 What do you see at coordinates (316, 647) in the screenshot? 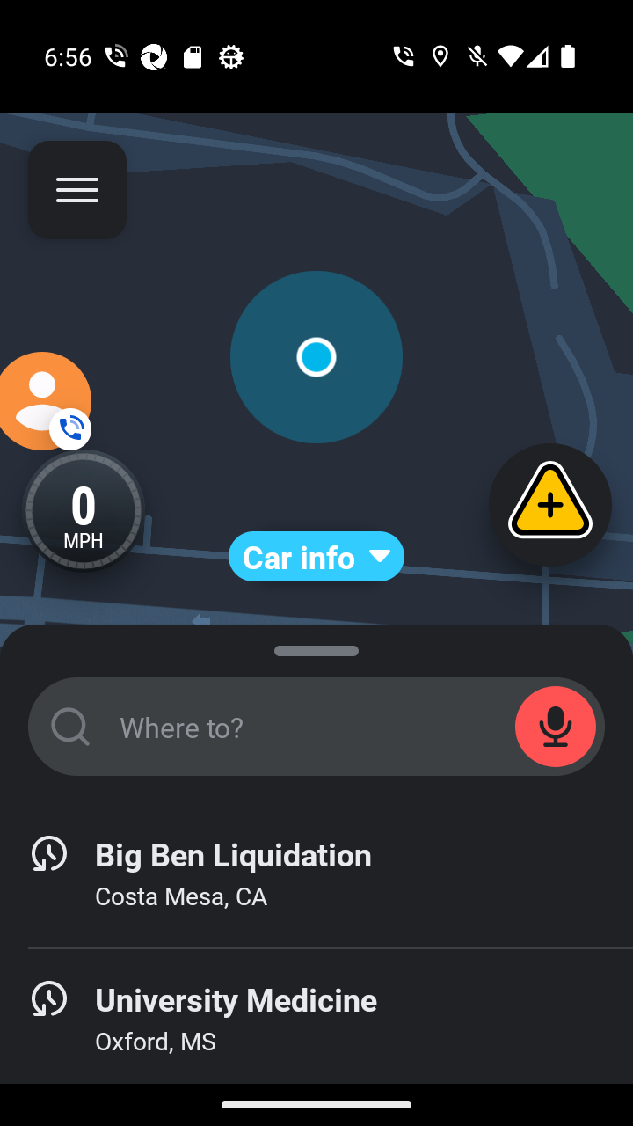
I see `SUGGESTIONS_SHEET_DRAG_HANDLE` at bounding box center [316, 647].